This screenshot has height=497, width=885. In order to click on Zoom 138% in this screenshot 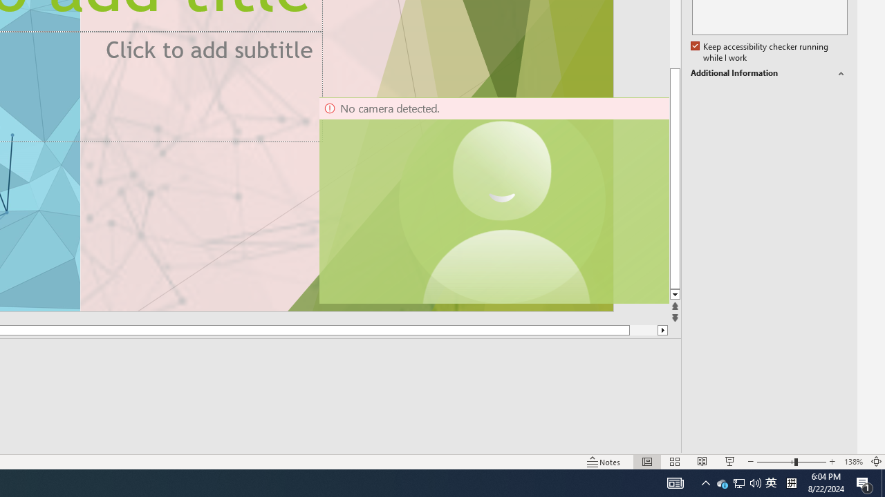, I will do `click(853, 461)`.